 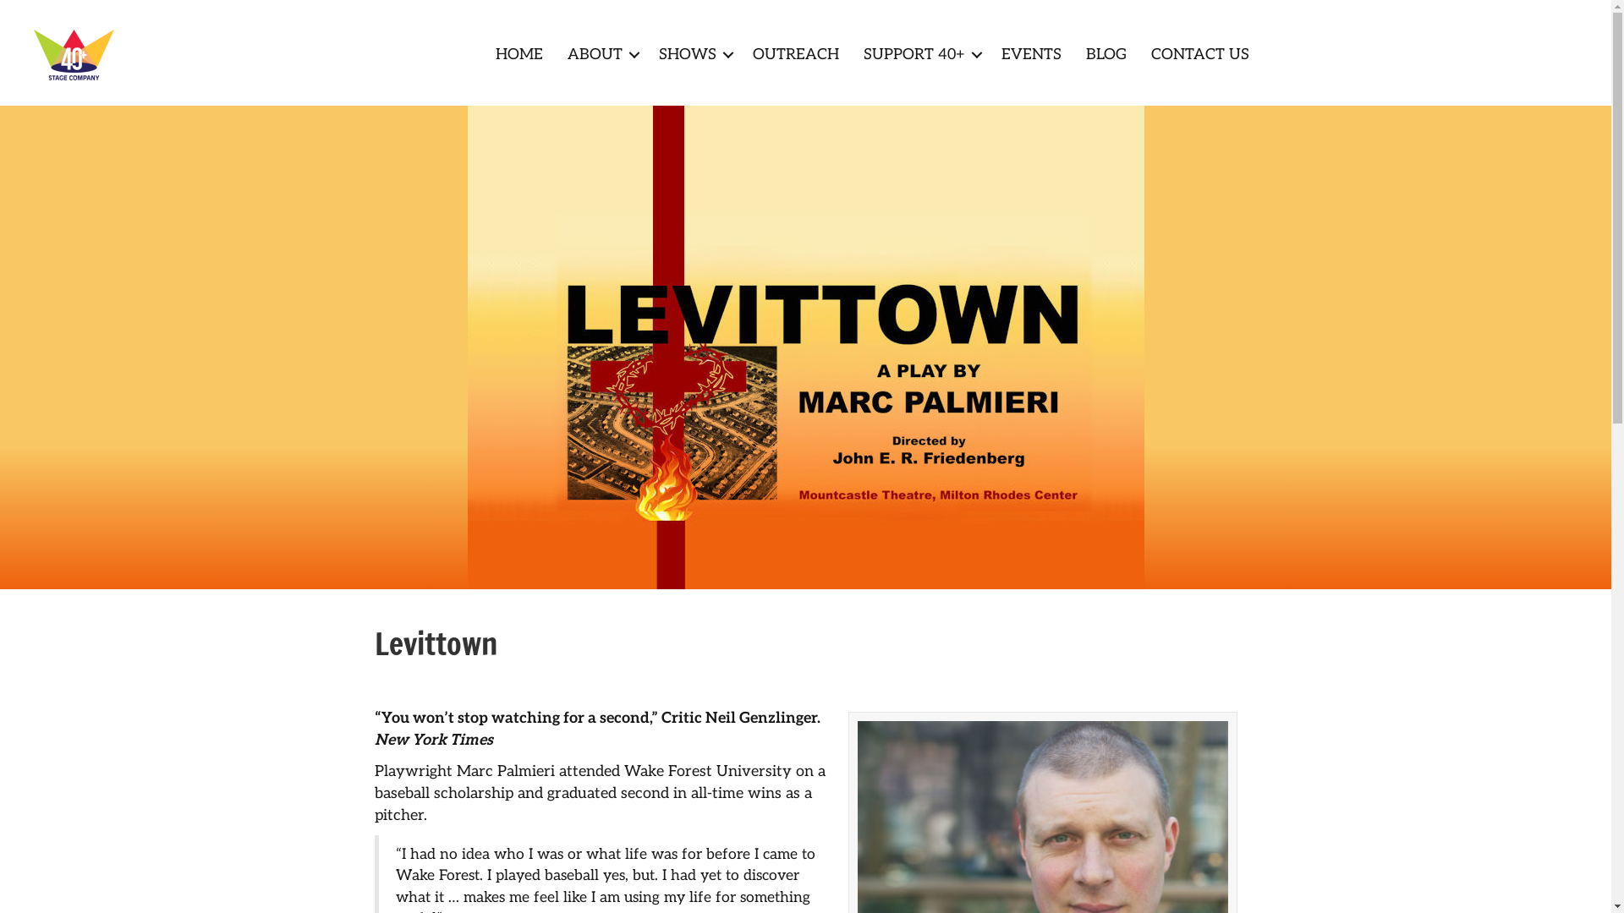 What do you see at coordinates (519, 55) in the screenshot?
I see `HOME` at bounding box center [519, 55].